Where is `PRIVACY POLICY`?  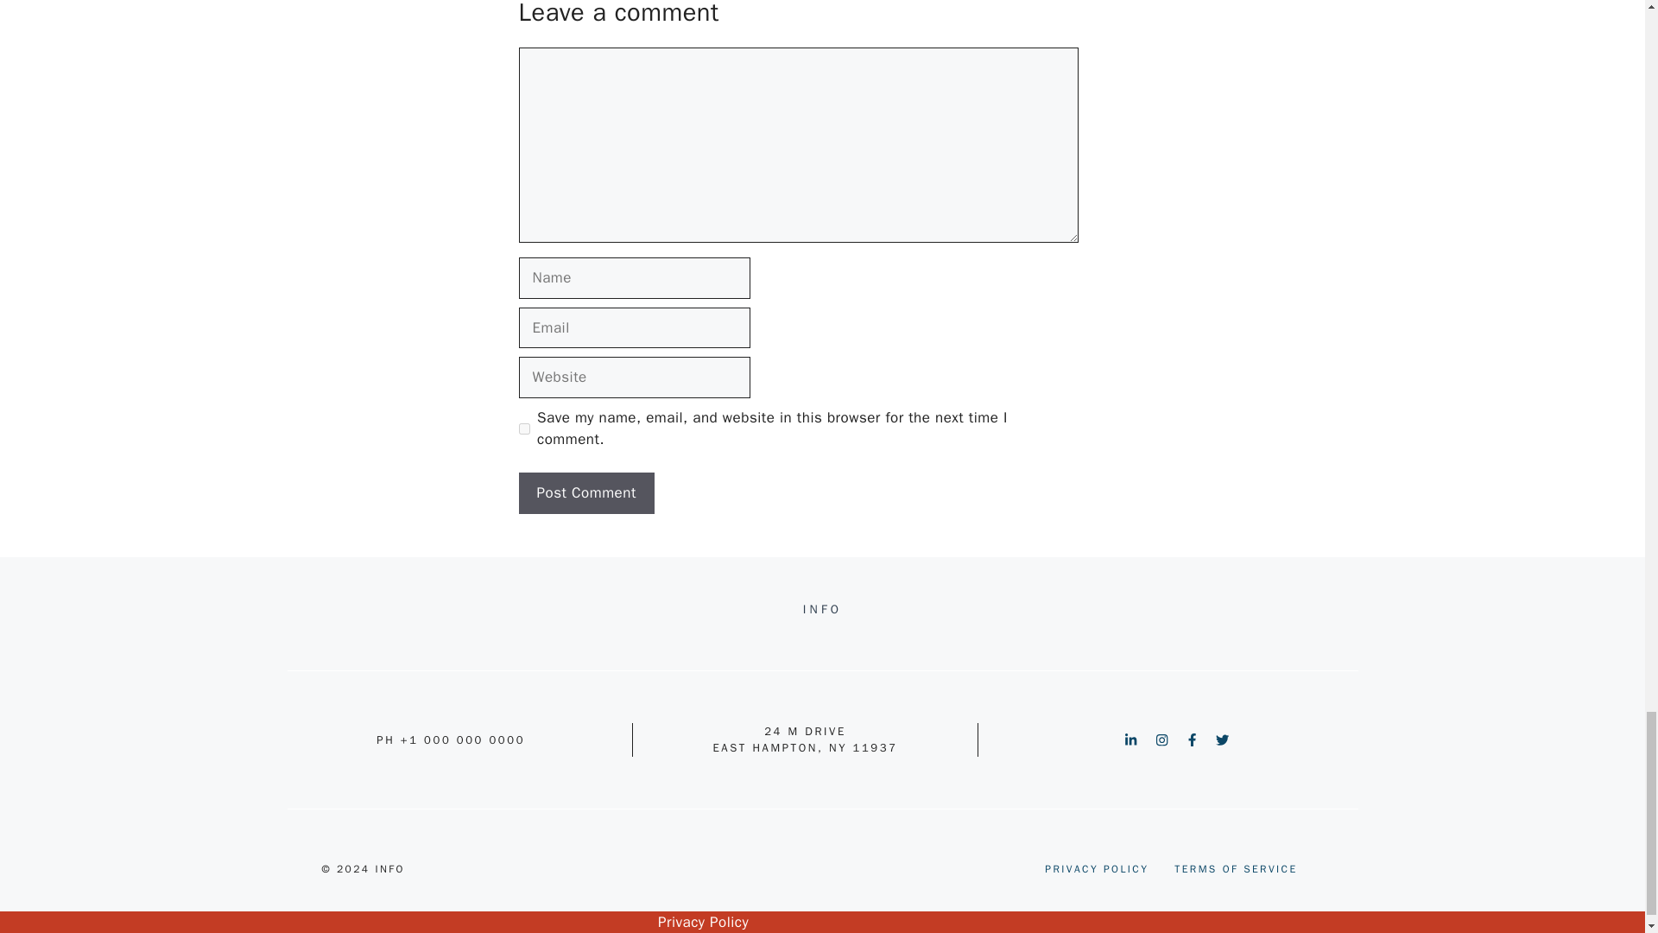
PRIVACY POLICY is located at coordinates (1097, 869).